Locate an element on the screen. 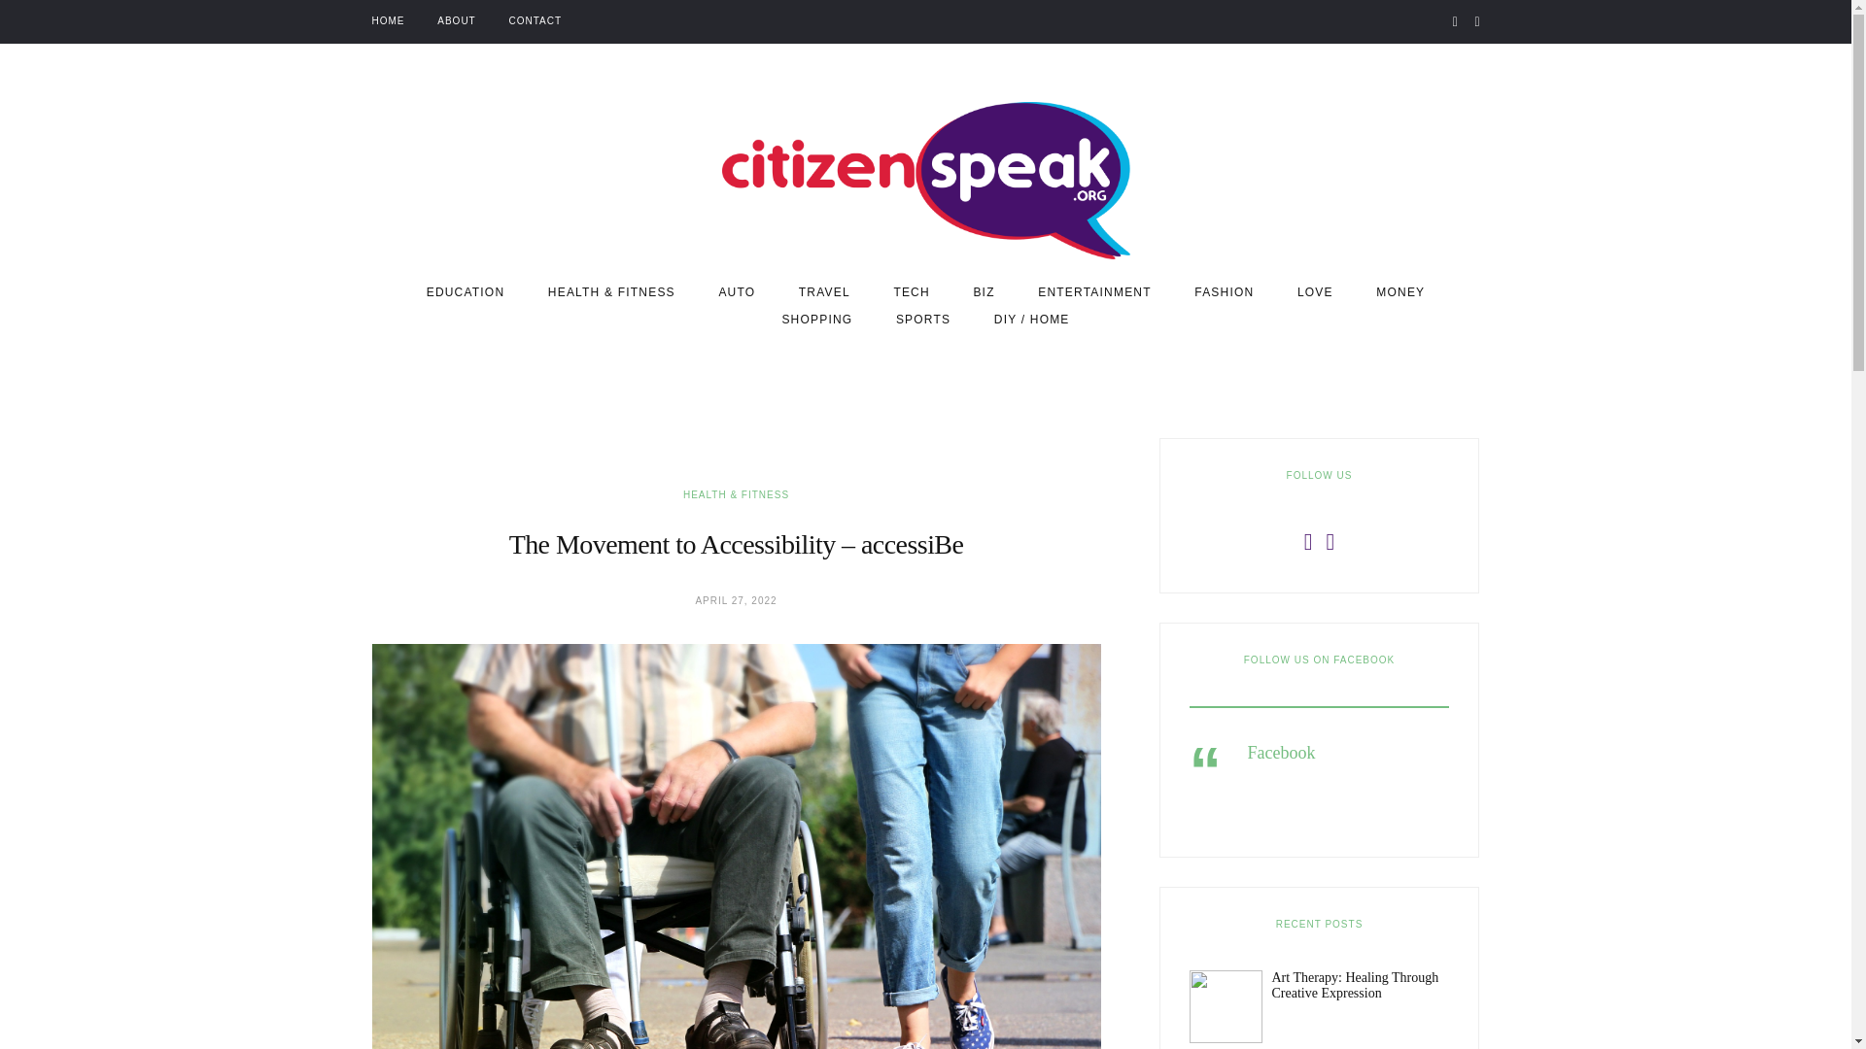  TECH is located at coordinates (912, 292).